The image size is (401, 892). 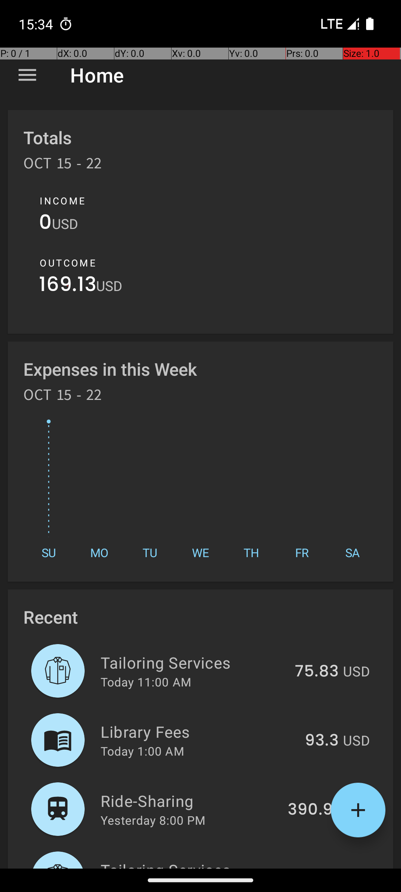 I want to click on Tailoring Services, so click(x=193, y=662).